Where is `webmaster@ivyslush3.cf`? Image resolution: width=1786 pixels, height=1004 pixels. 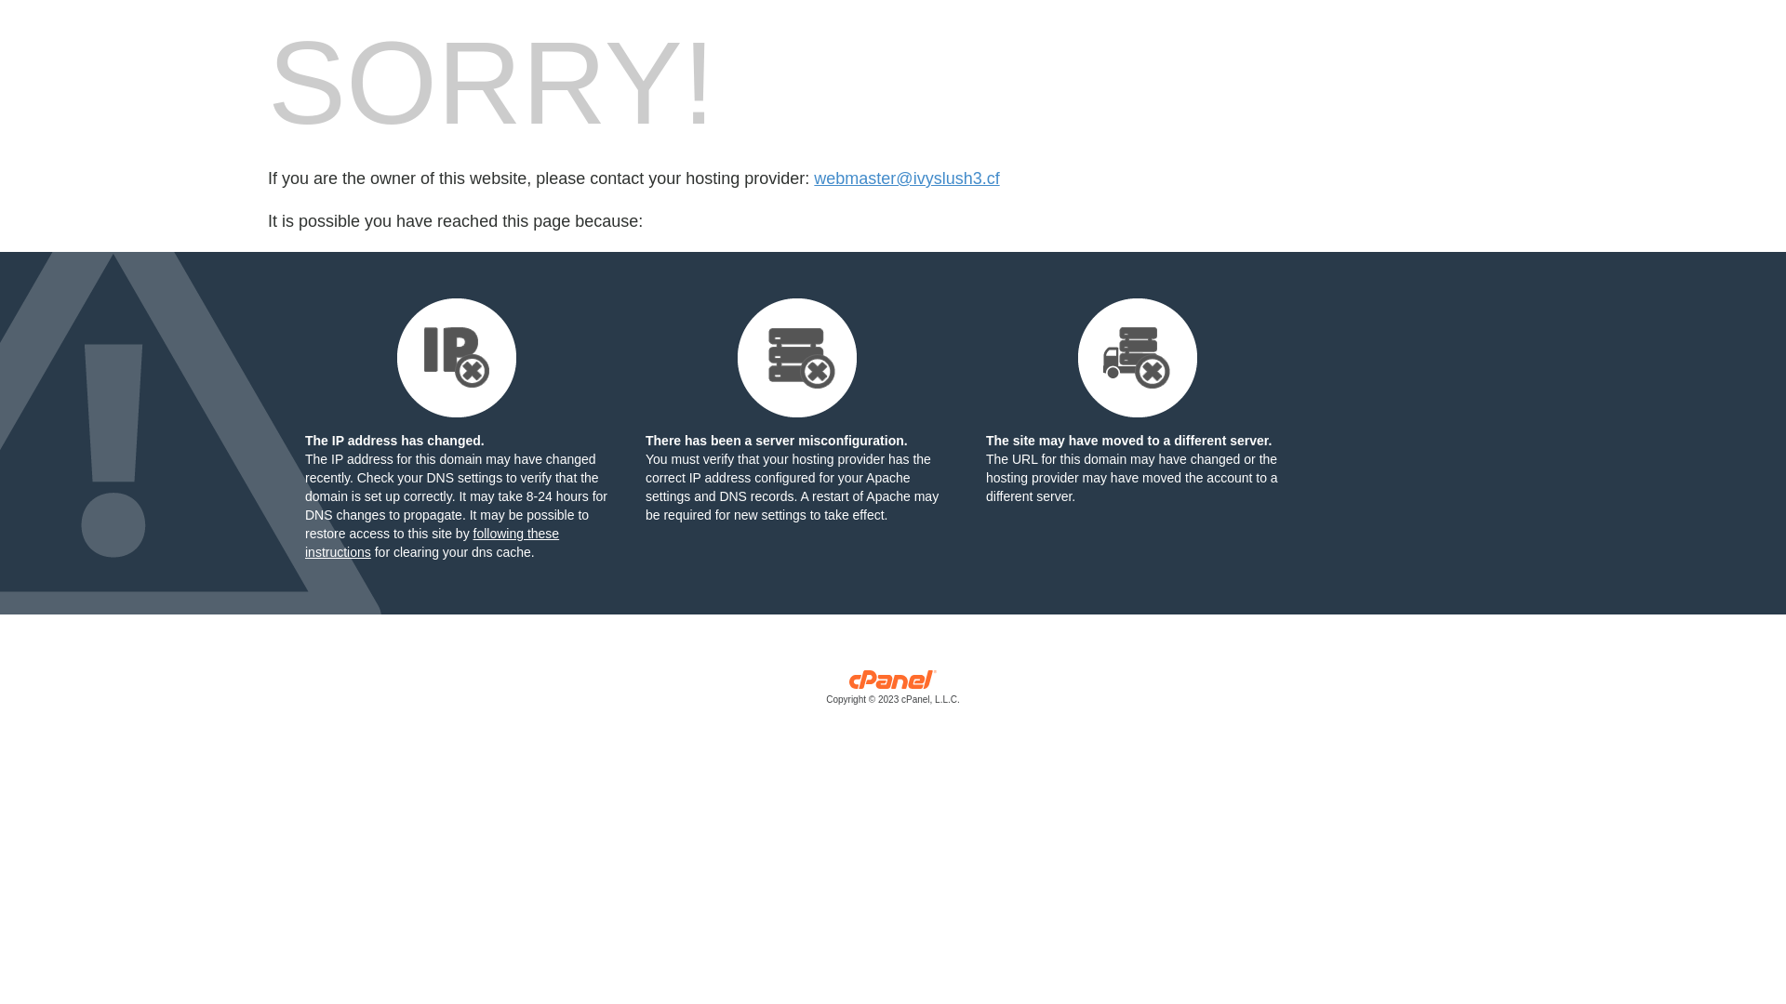
webmaster@ivyslush3.cf is located at coordinates (906, 178).